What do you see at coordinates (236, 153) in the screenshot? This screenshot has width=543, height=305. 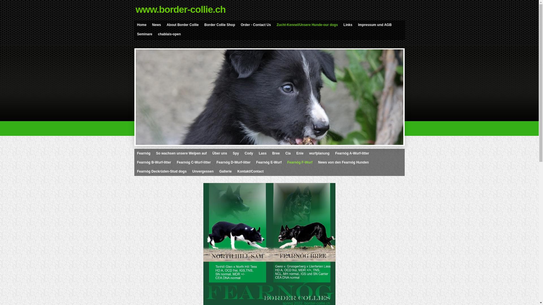 I see `Spy` at bounding box center [236, 153].